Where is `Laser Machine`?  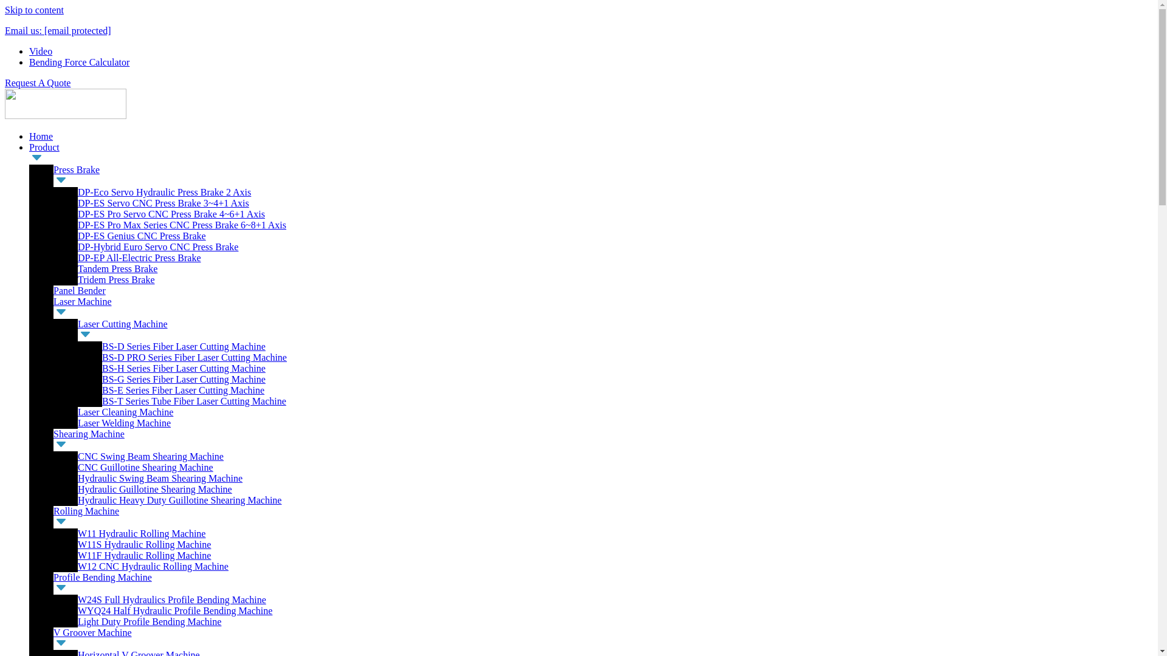 Laser Machine is located at coordinates (83, 301).